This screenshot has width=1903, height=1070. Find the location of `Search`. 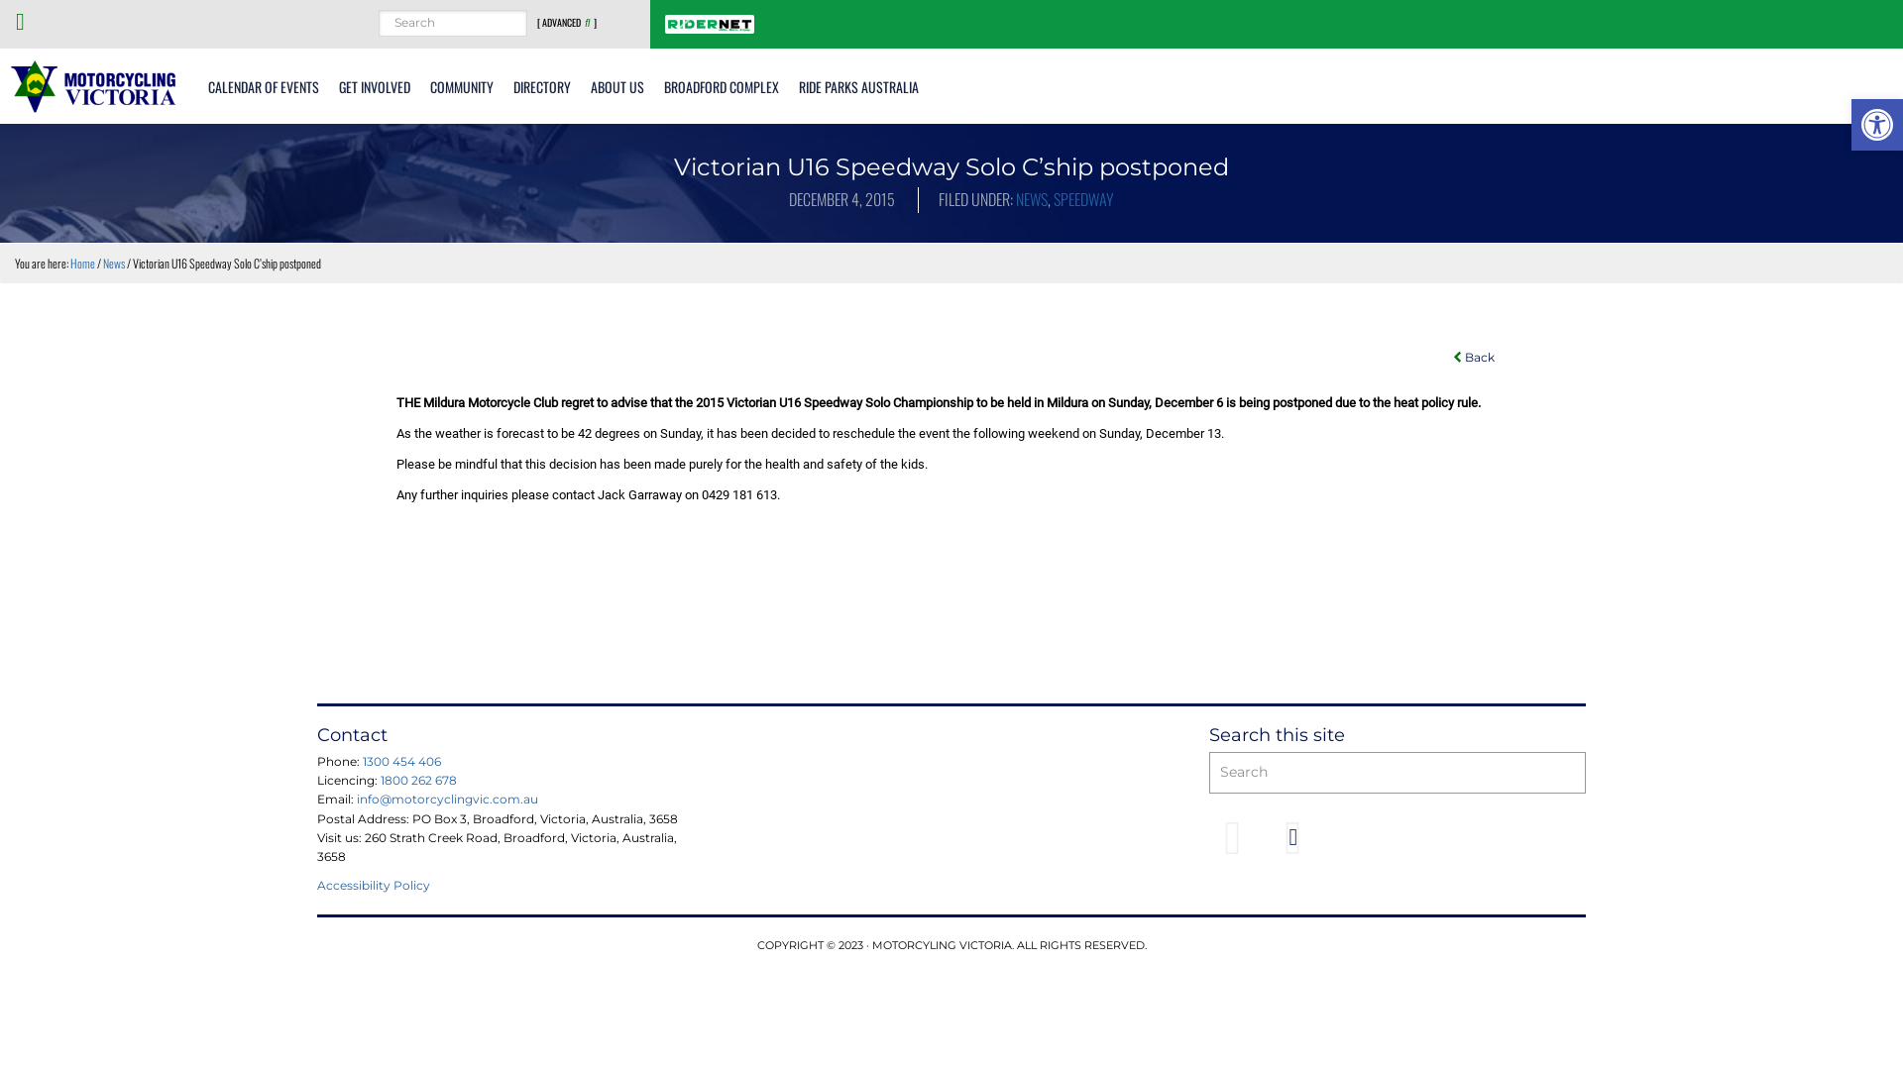

Search is located at coordinates (527, 10).